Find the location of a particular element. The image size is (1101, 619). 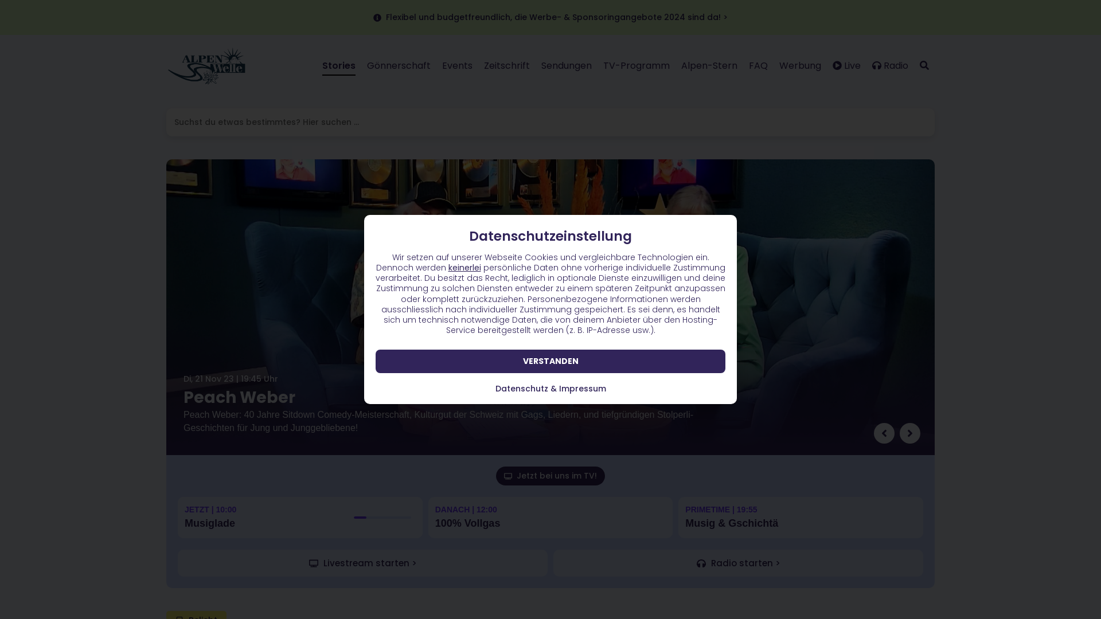

Werbung is located at coordinates (801, 65).